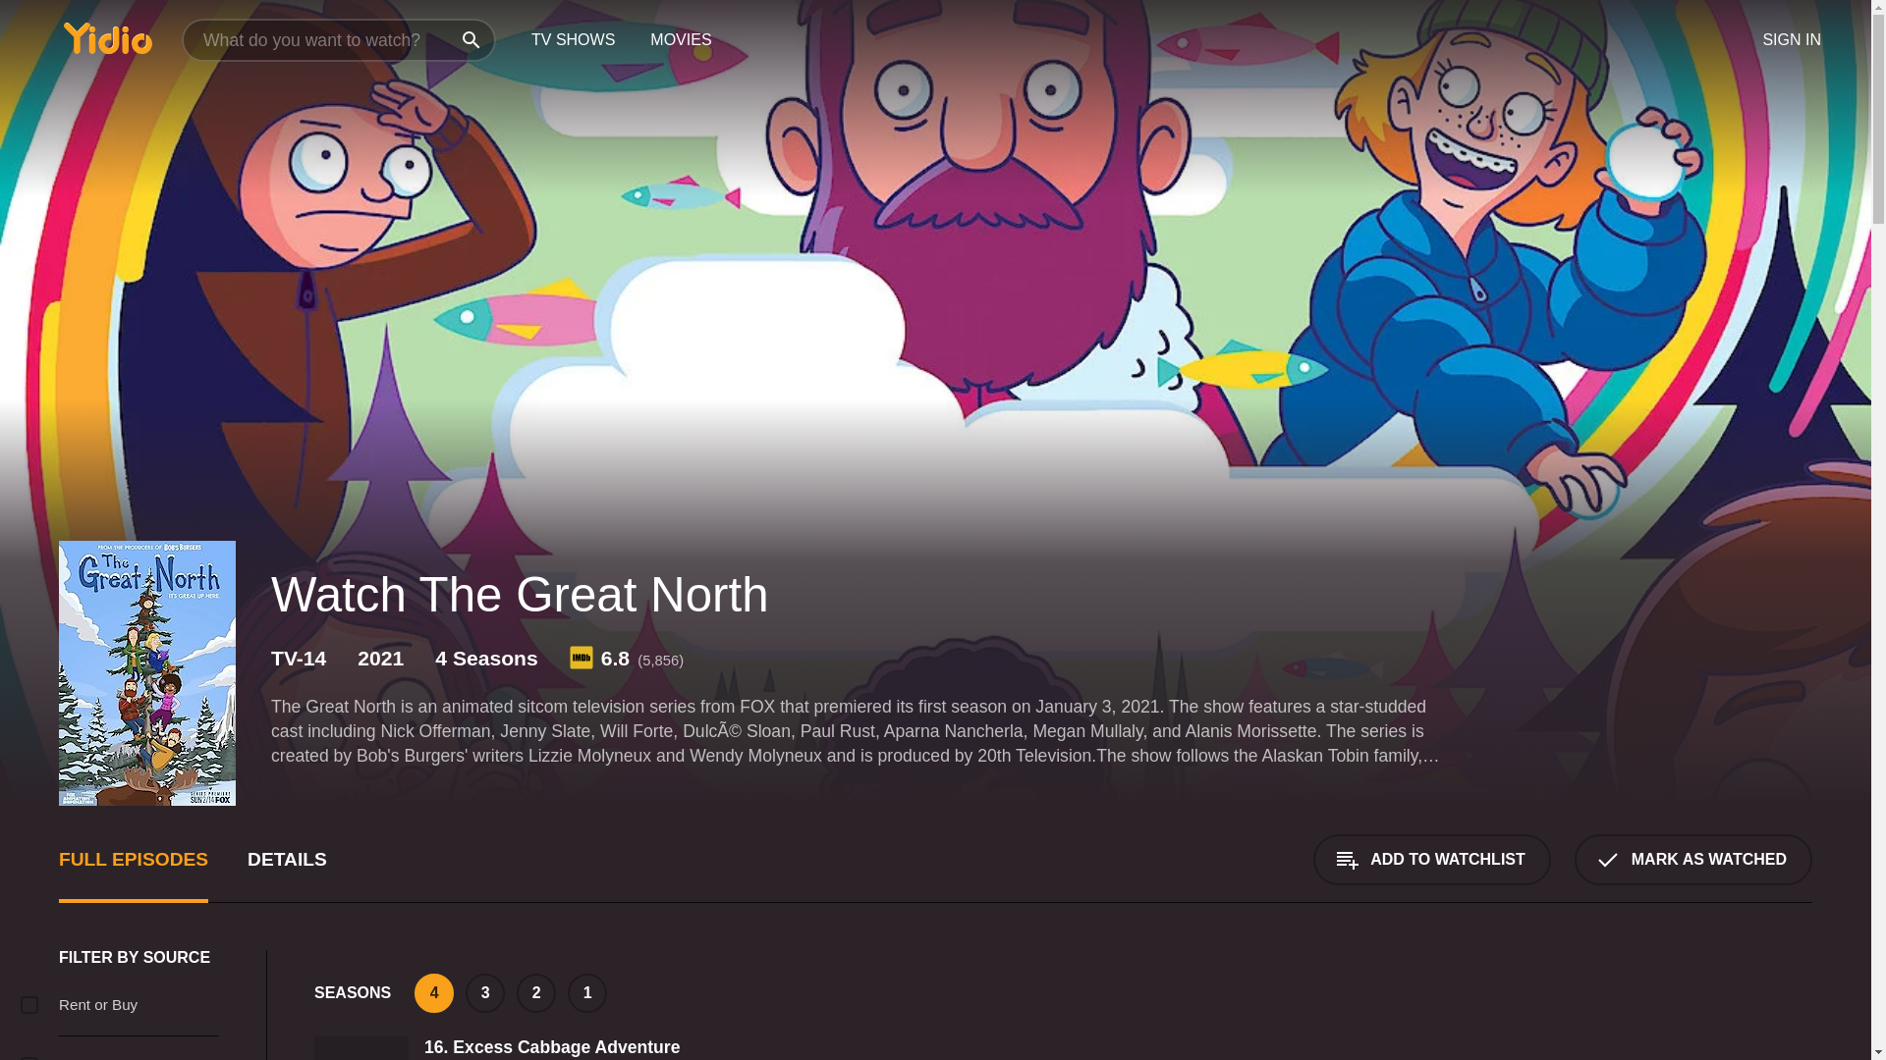  I want to click on MOVIES, so click(680, 40).